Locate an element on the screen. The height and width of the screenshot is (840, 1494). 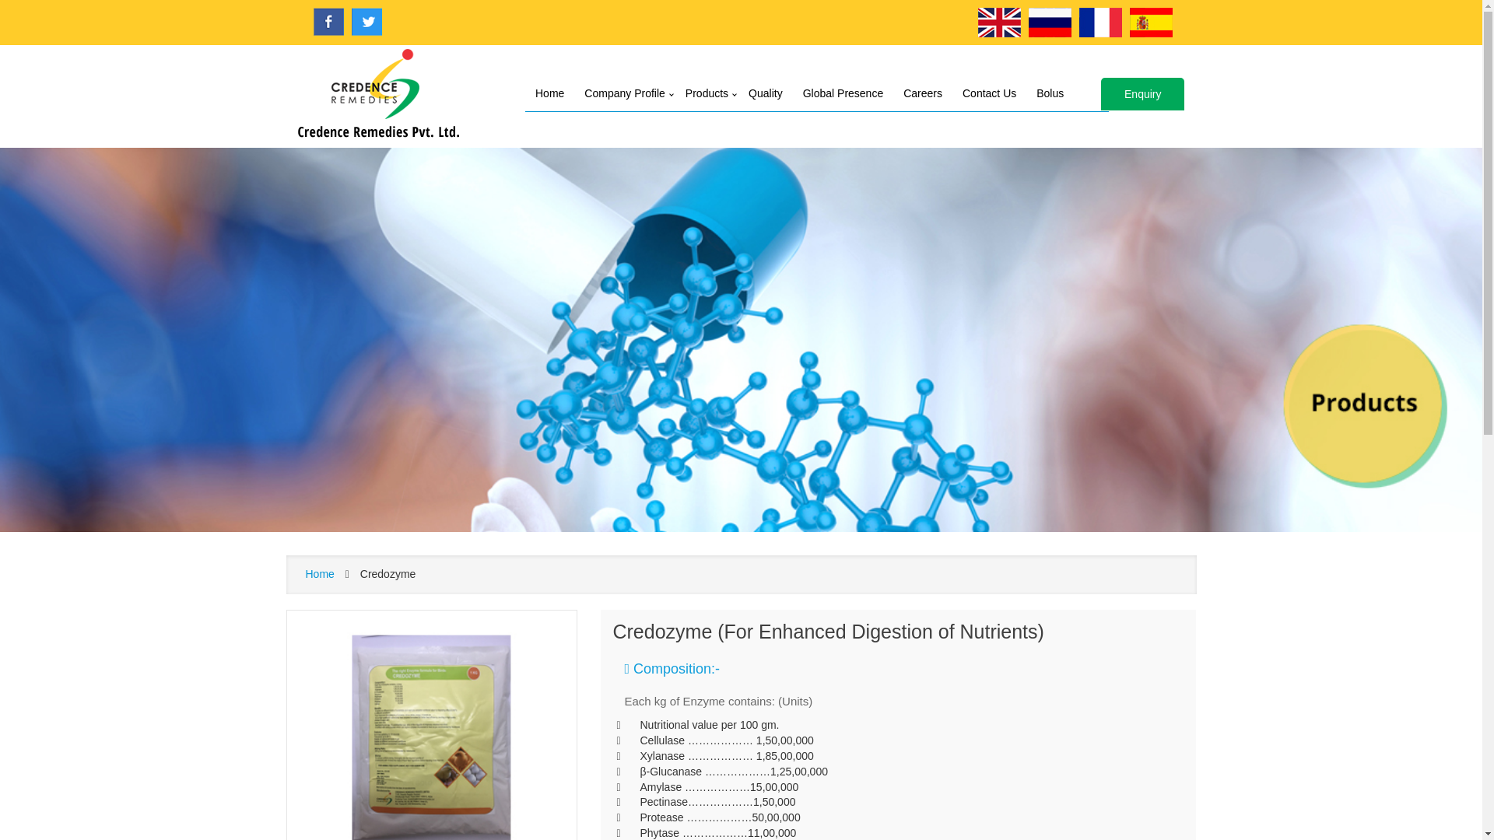
Products is located at coordinates (707, 93).